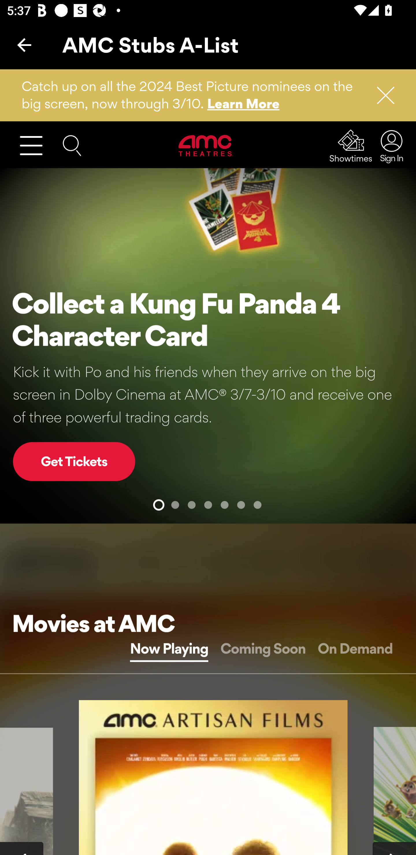 The width and height of the screenshot is (416, 855). I want to click on Coming Soon, so click(263, 648).